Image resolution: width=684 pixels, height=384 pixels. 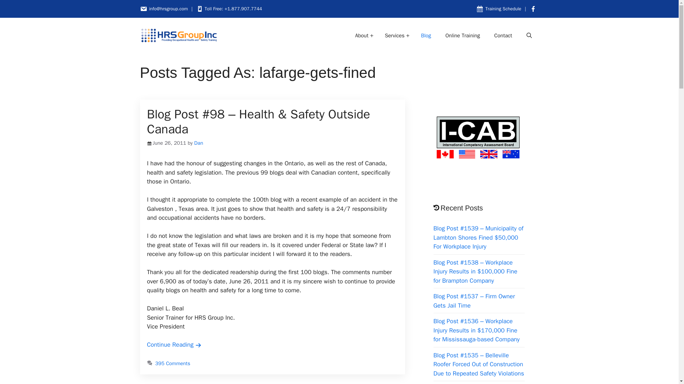 What do you see at coordinates (360, 36) in the screenshot?
I see `About` at bounding box center [360, 36].